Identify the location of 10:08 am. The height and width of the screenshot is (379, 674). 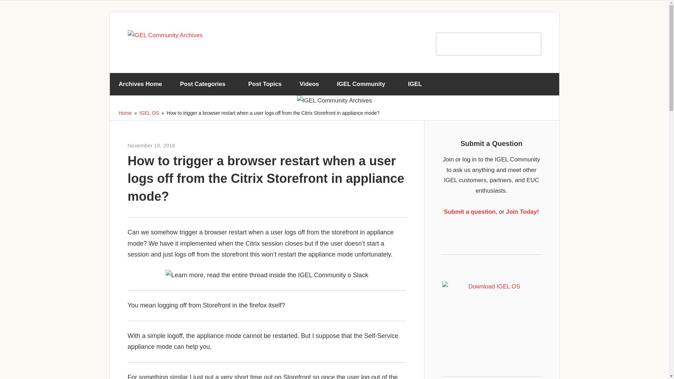
(152, 145).